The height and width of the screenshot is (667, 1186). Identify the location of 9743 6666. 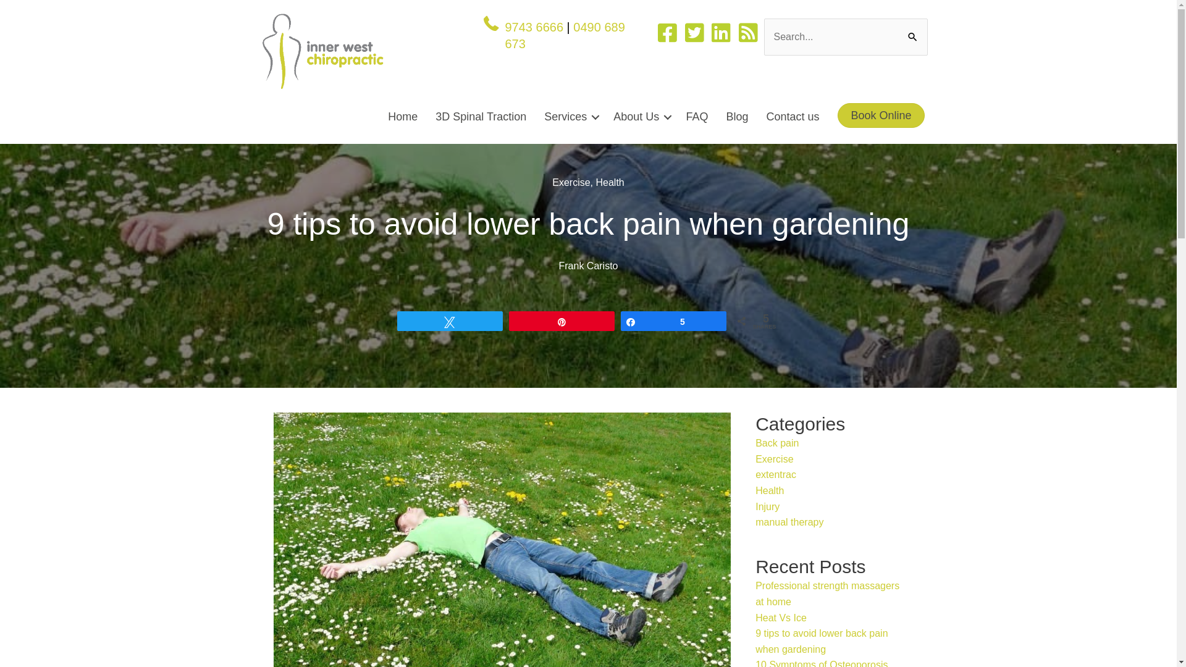
(534, 27).